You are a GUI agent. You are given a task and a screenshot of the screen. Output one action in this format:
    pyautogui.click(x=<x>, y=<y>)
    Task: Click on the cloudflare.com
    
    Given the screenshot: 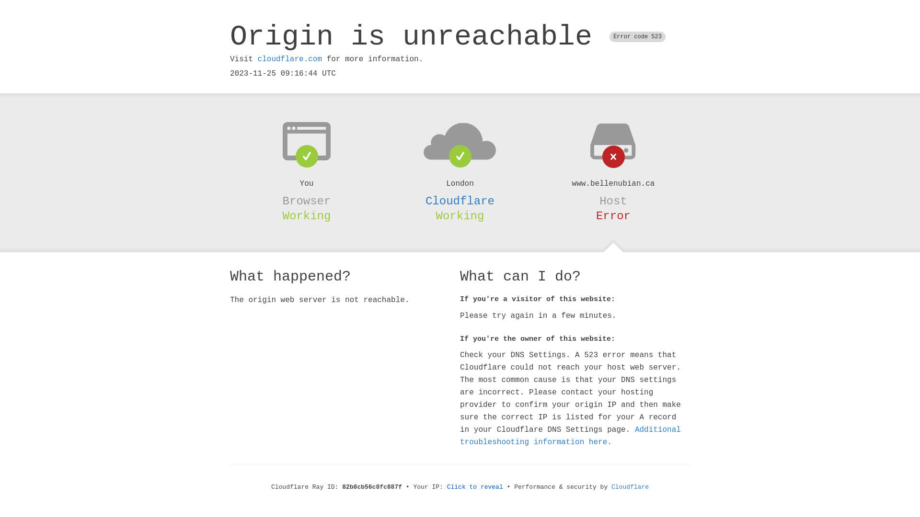 What is the action you would take?
    pyautogui.click(x=290, y=59)
    